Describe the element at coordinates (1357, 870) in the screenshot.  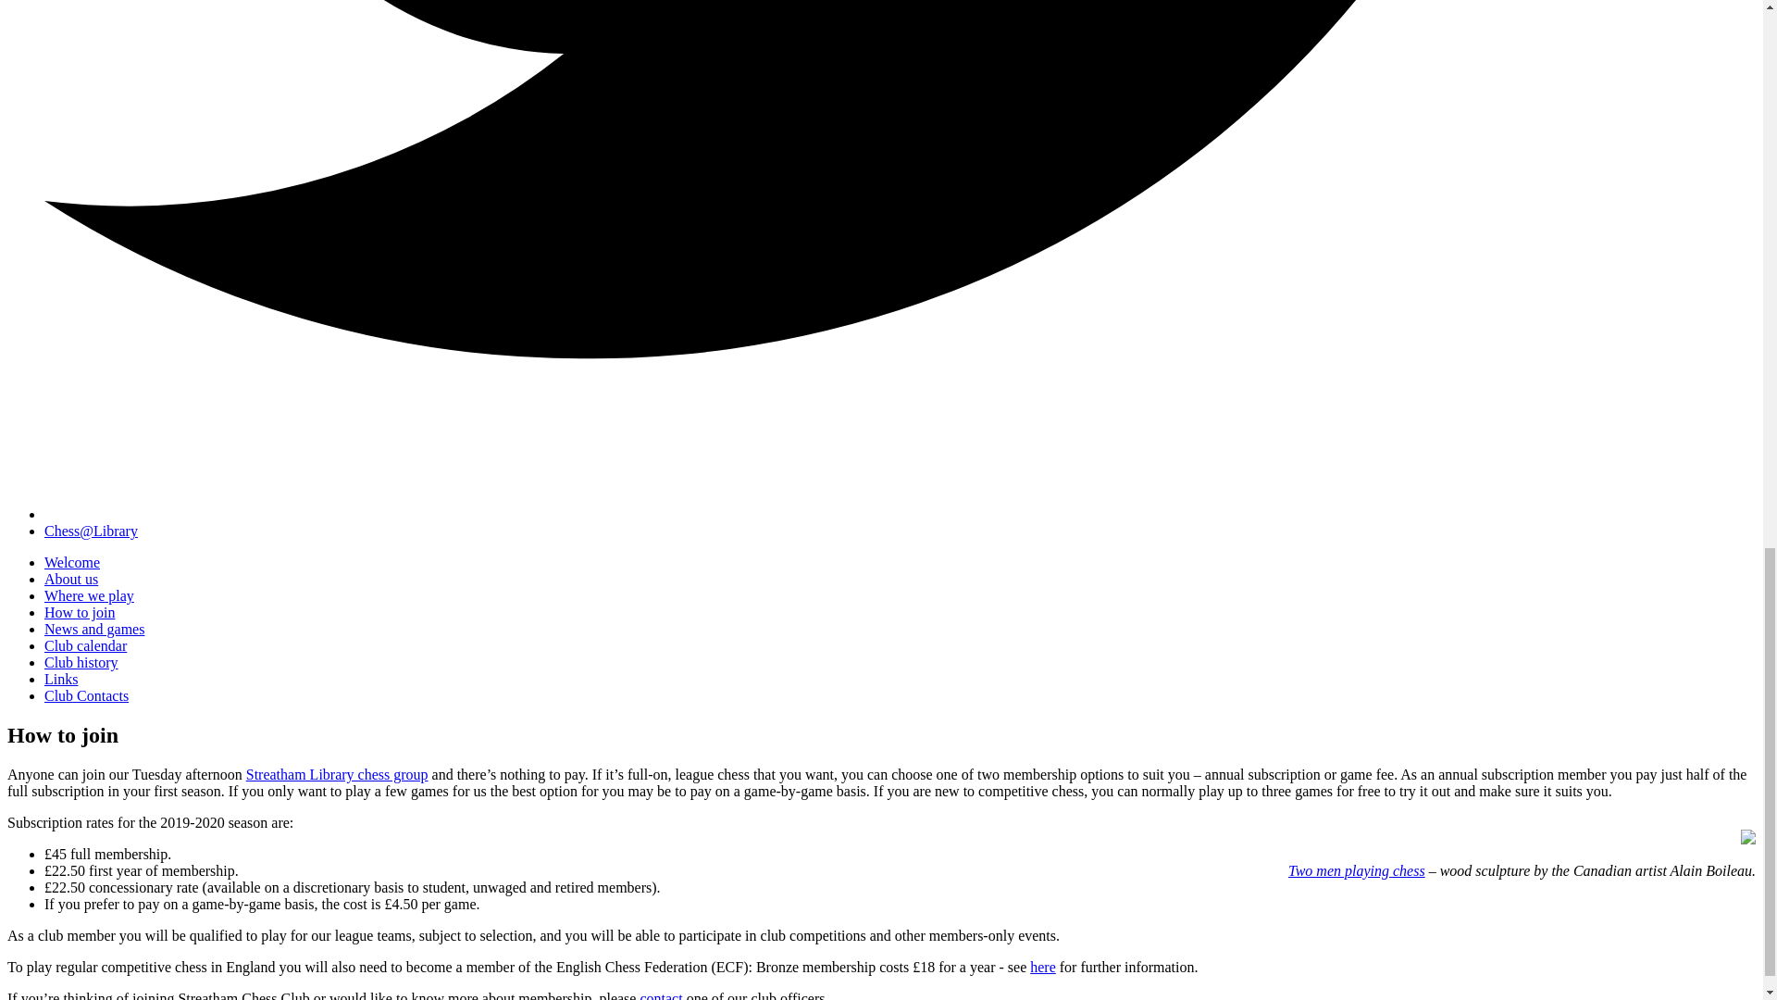
I see `Two men playing chess` at that location.